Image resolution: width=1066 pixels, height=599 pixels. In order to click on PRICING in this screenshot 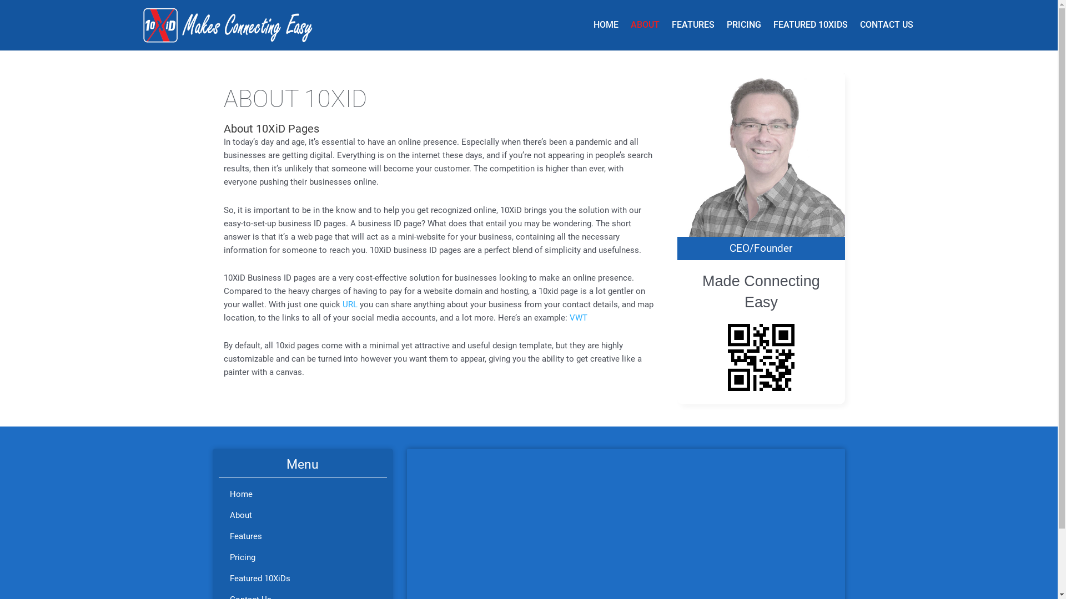, I will do `click(744, 25)`.